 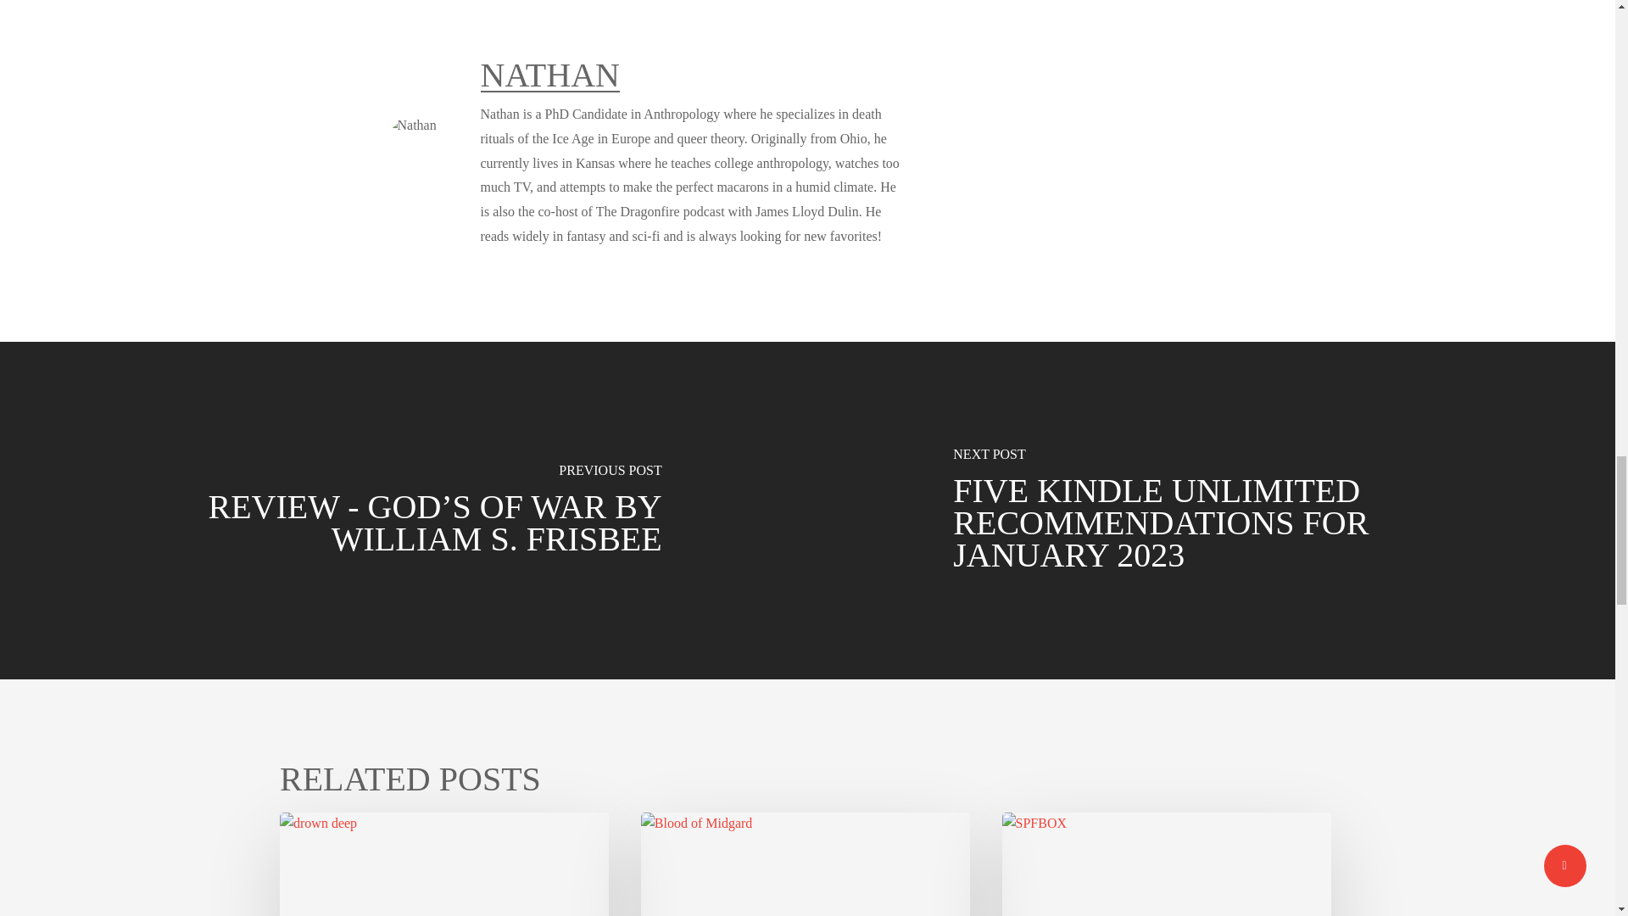 What do you see at coordinates (806, 863) in the screenshot?
I see `Review: Blood of Midgard by Baptiste Pinson Wu` at bounding box center [806, 863].